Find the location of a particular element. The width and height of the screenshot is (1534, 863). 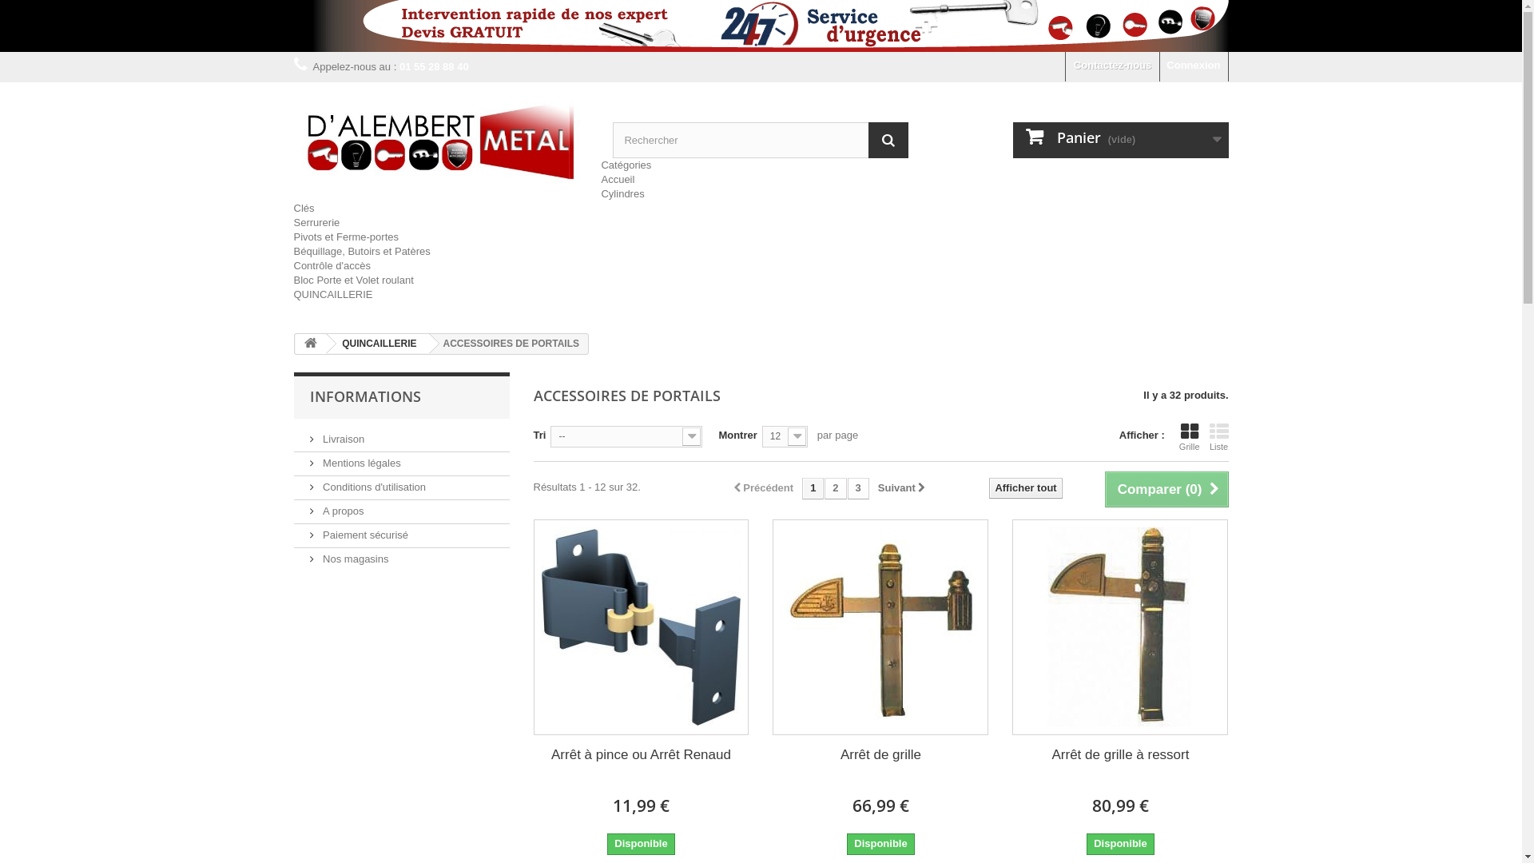

Afficher tout is located at coordinates (1026, 487).